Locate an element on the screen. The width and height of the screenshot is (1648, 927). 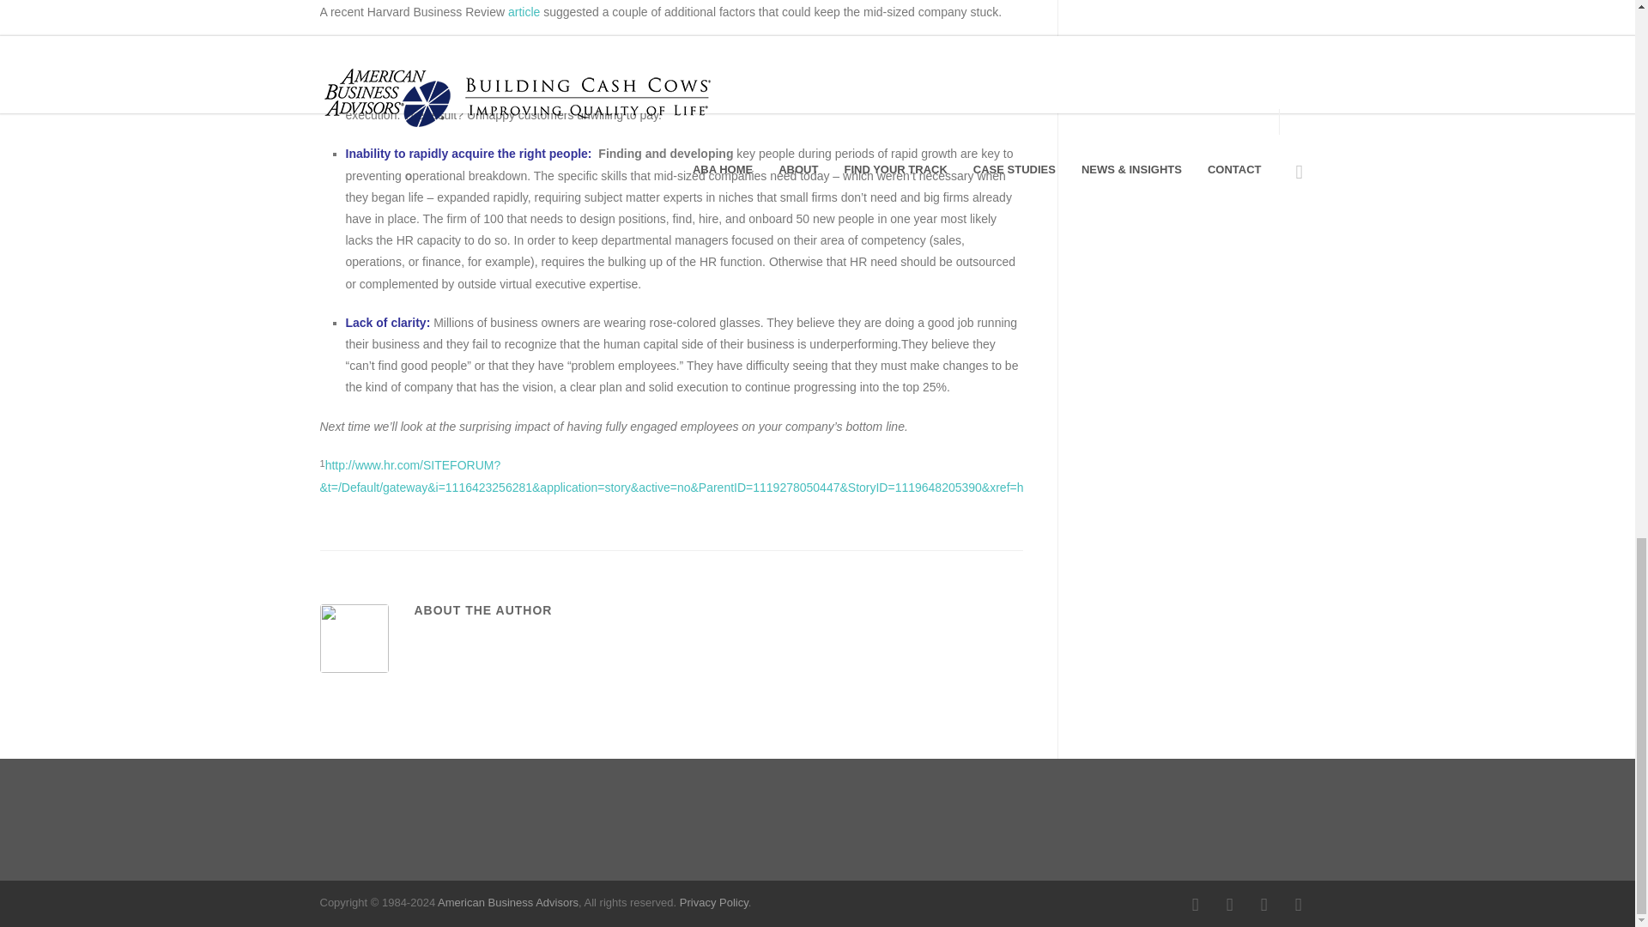
Facebook is located at coordinates (1195, 904).